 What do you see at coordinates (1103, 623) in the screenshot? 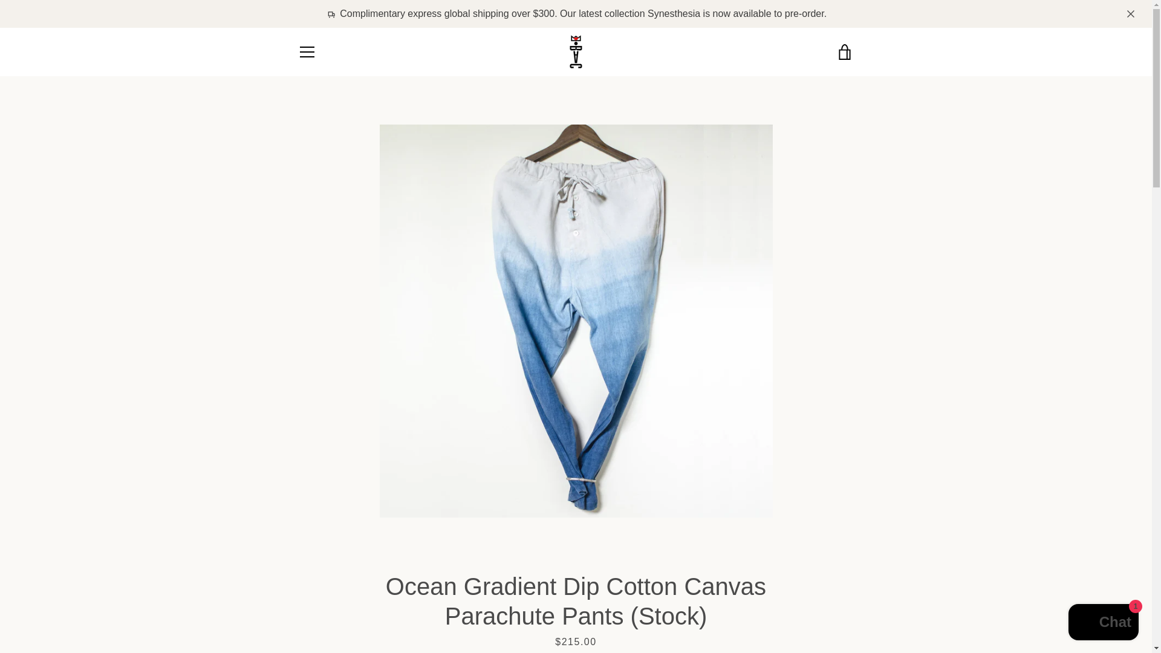
I see `Shopify online store chat` at bounding box center [1103, 623].